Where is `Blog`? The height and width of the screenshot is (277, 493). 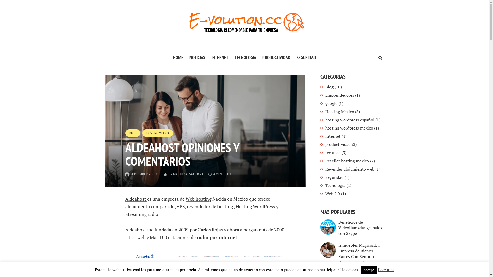
Blog is located at coordinates (329, 87).